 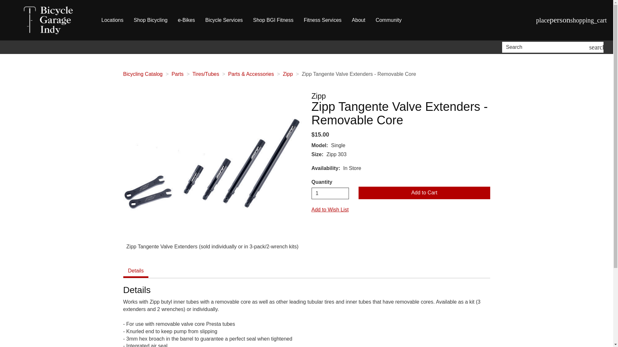 What do you see at coordinates (212, 165) in the screenshot?
I see `Zipp Zipp Tangente Valve Extenders - Removable Core ` at bounding box center [212, 165].